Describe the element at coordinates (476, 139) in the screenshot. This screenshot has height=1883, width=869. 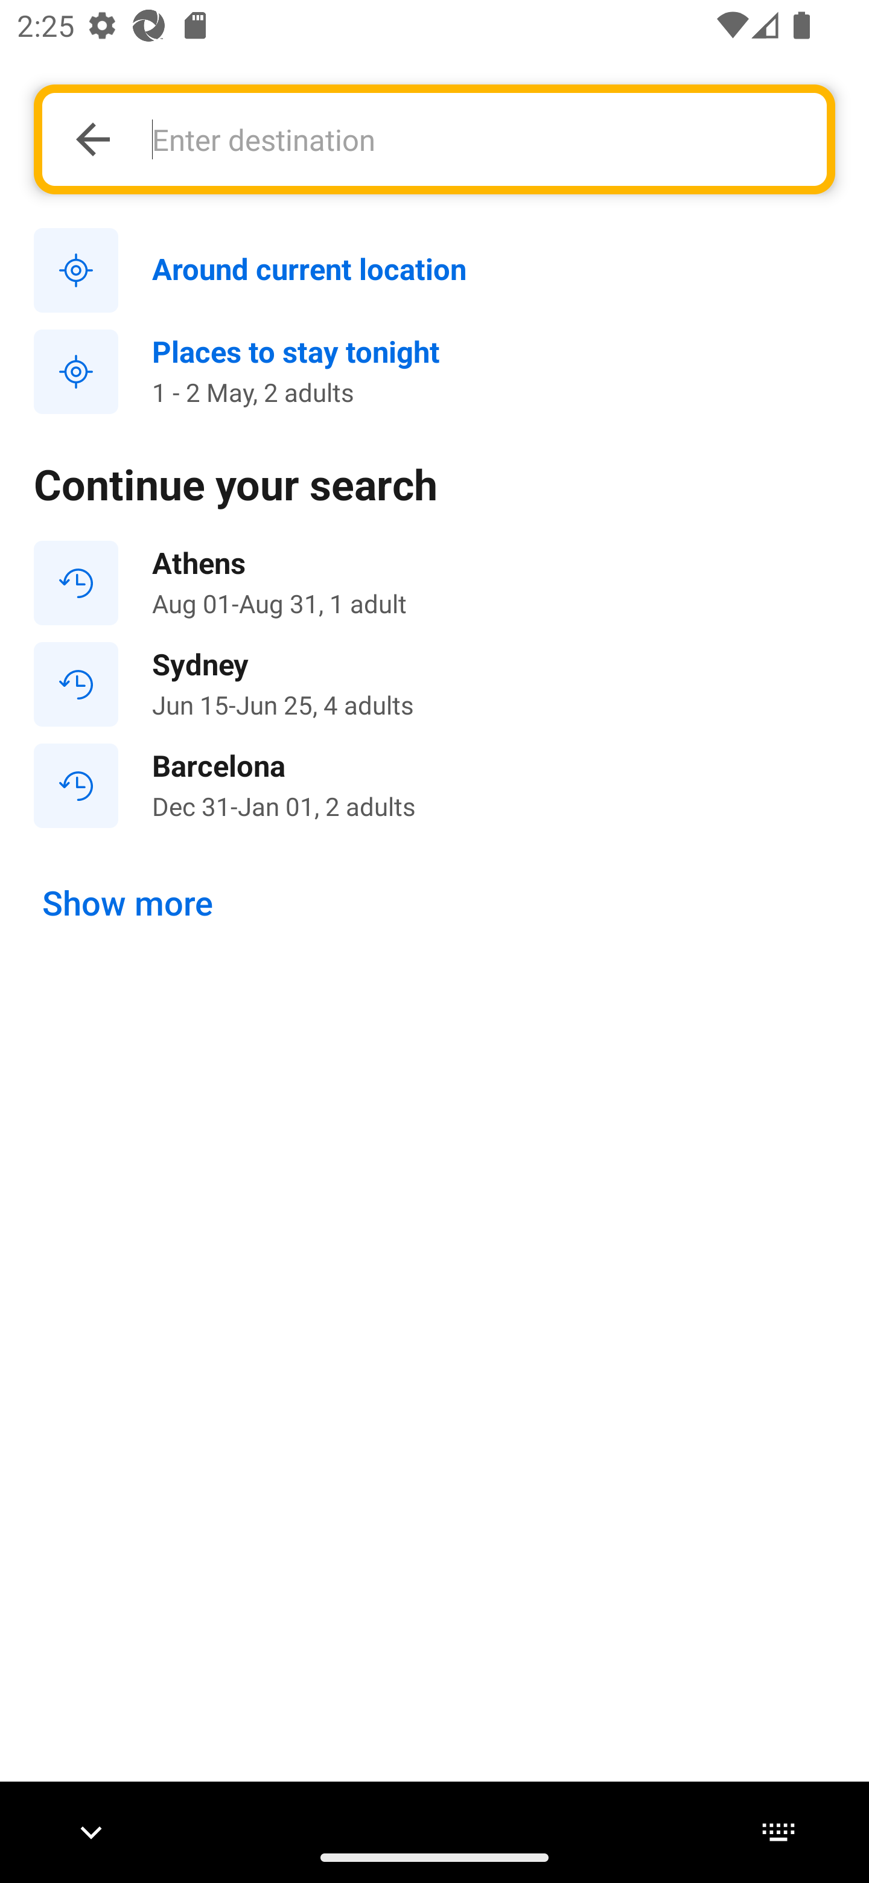
I see `Enter destination` at that location.